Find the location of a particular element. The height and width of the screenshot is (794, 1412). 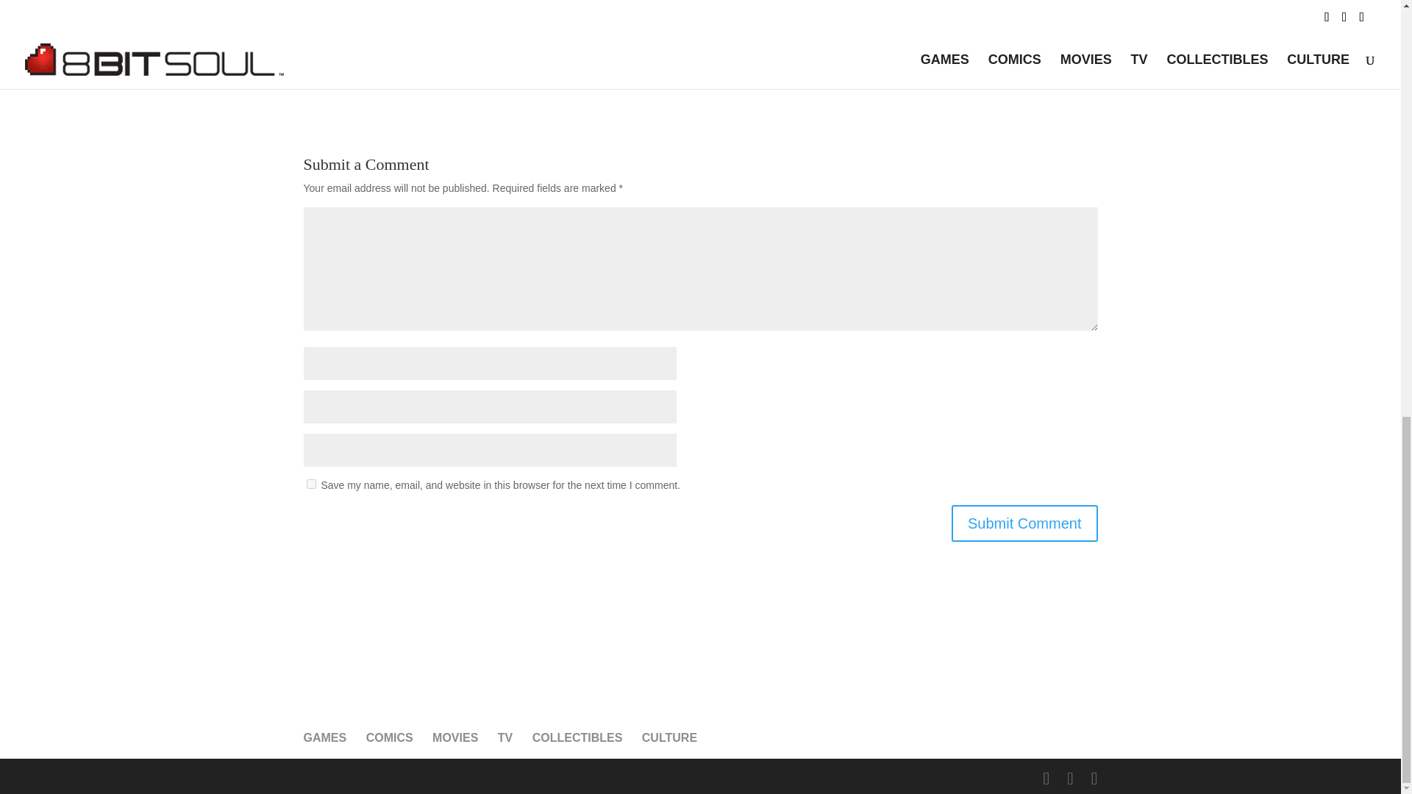

yes is located at coordinates (310, 484).